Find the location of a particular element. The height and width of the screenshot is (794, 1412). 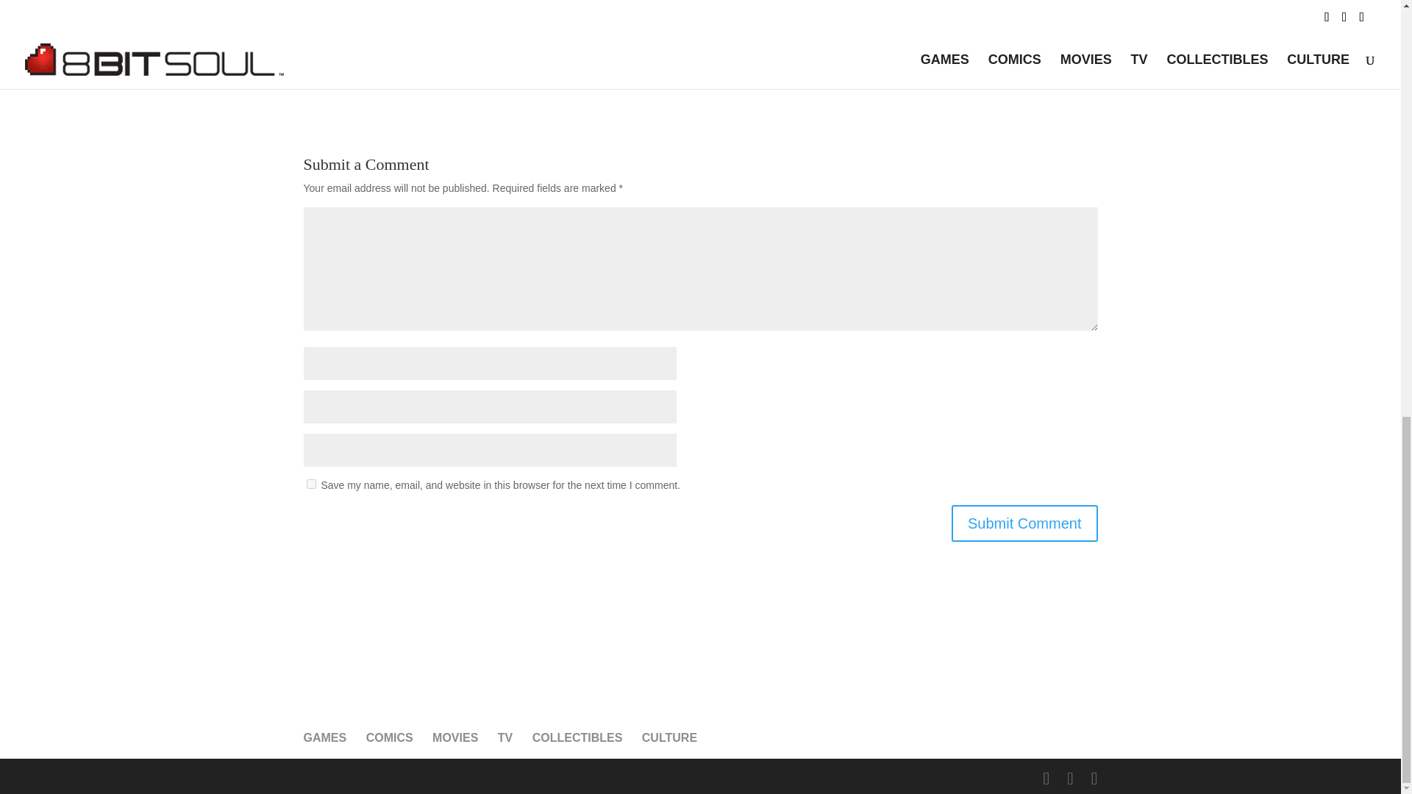

yes is located at coordinates (310, 484).